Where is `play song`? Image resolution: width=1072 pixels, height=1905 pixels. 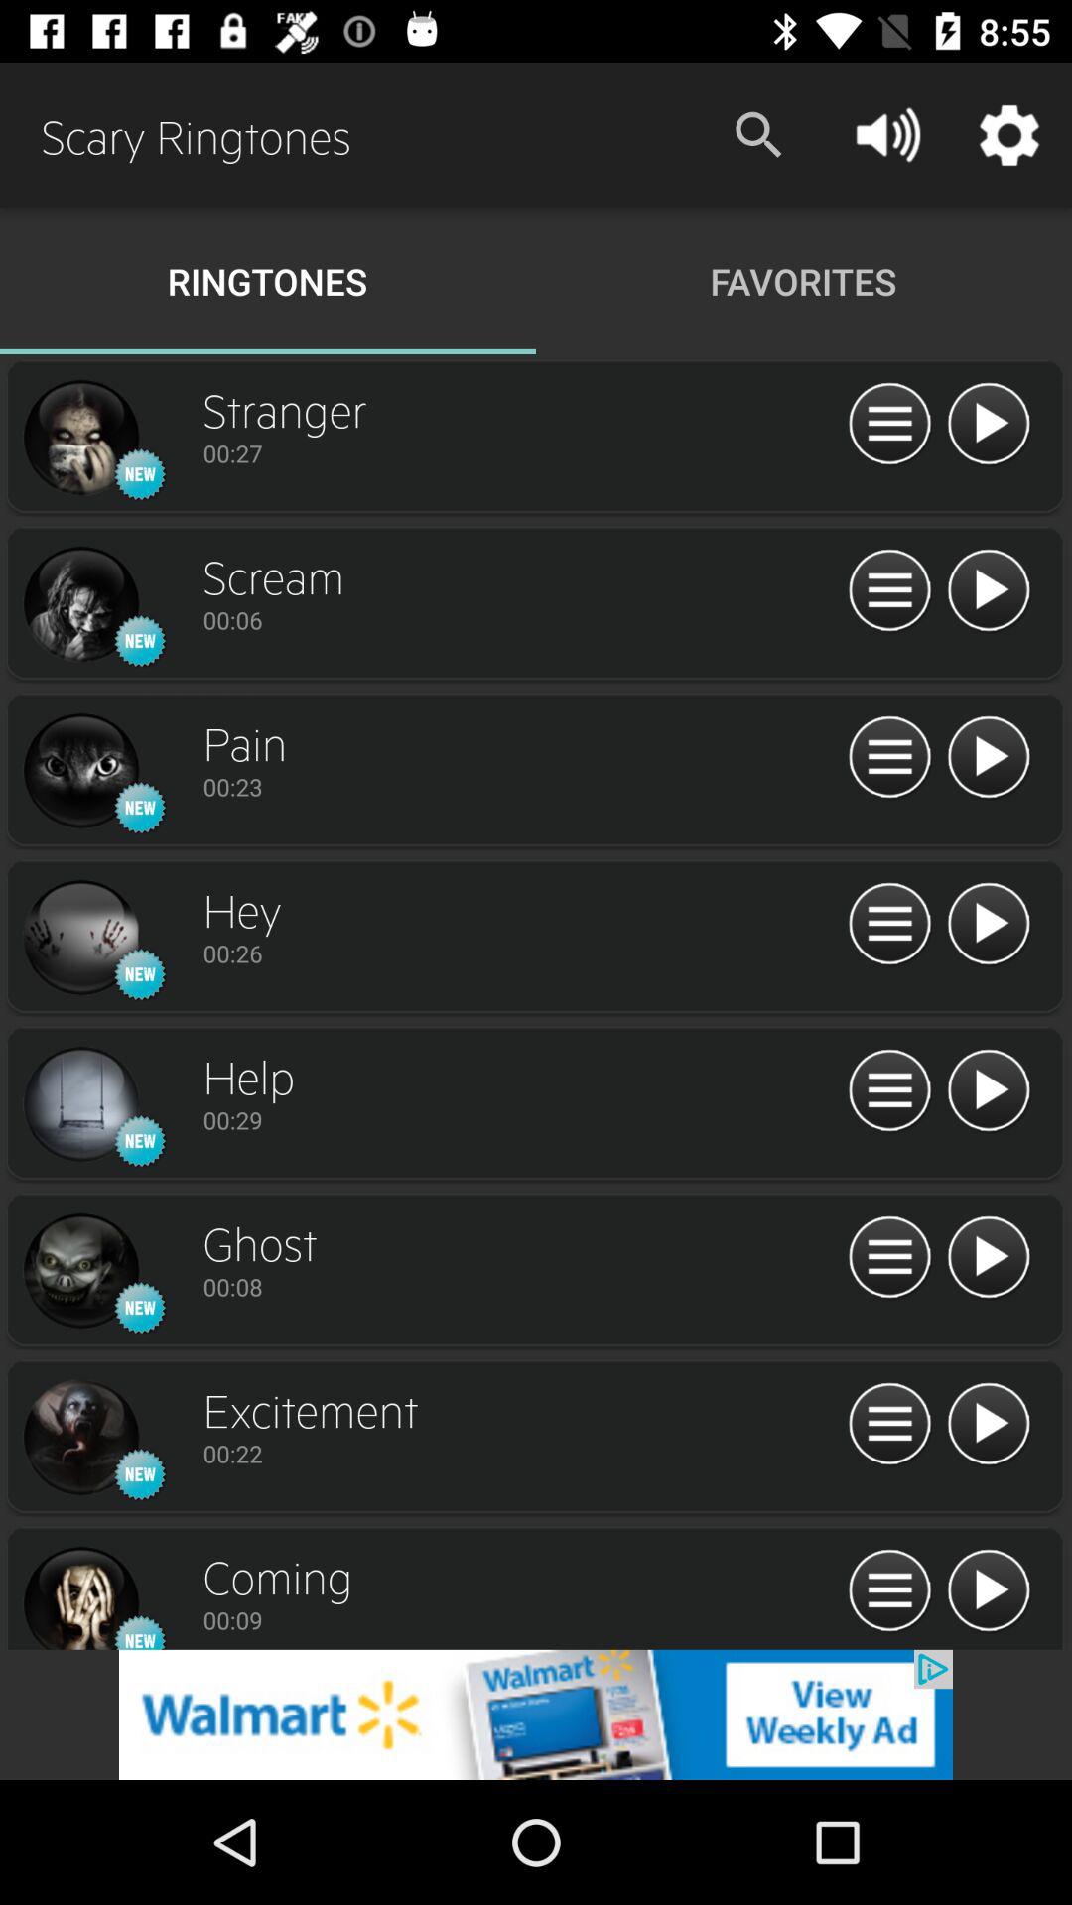
play song is located at coordinates (989, 425).